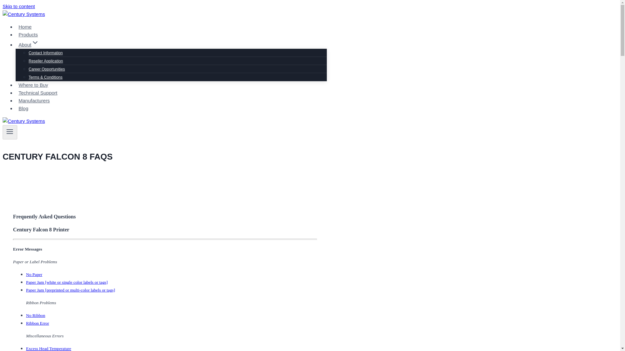 The width and height of the screenshot is (625, 351). What do you see at coordinates (29, 45) in the screenshot?
I see `AboutExpand` at bounding box center [29, 45].